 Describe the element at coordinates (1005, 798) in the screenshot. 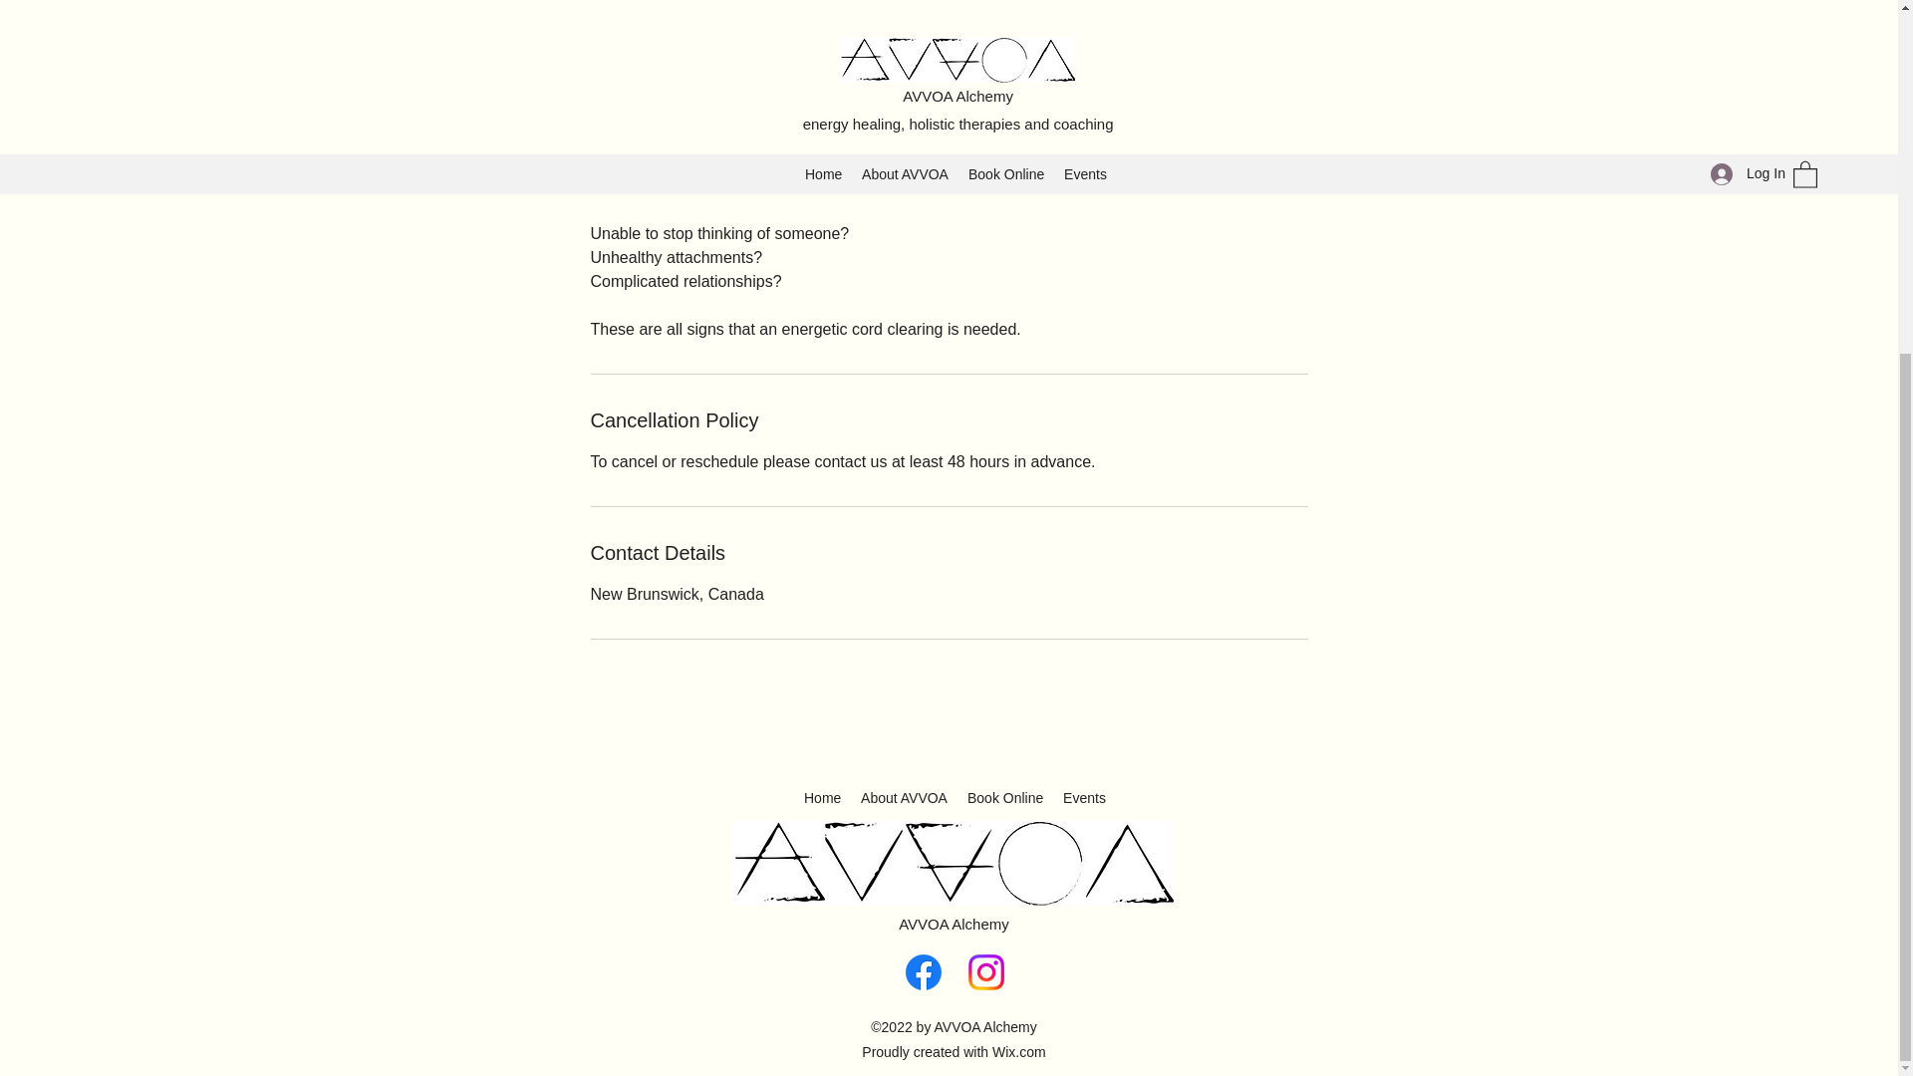

I see `Book Online` at that location.